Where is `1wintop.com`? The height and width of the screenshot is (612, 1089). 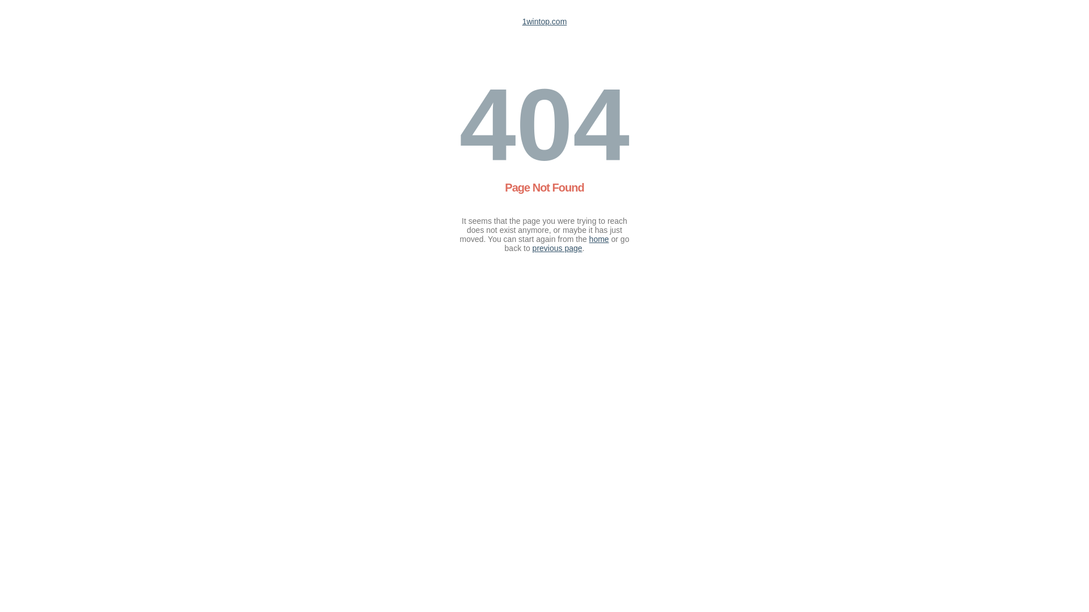 1wintop.com is located at coordinates (544, 22).